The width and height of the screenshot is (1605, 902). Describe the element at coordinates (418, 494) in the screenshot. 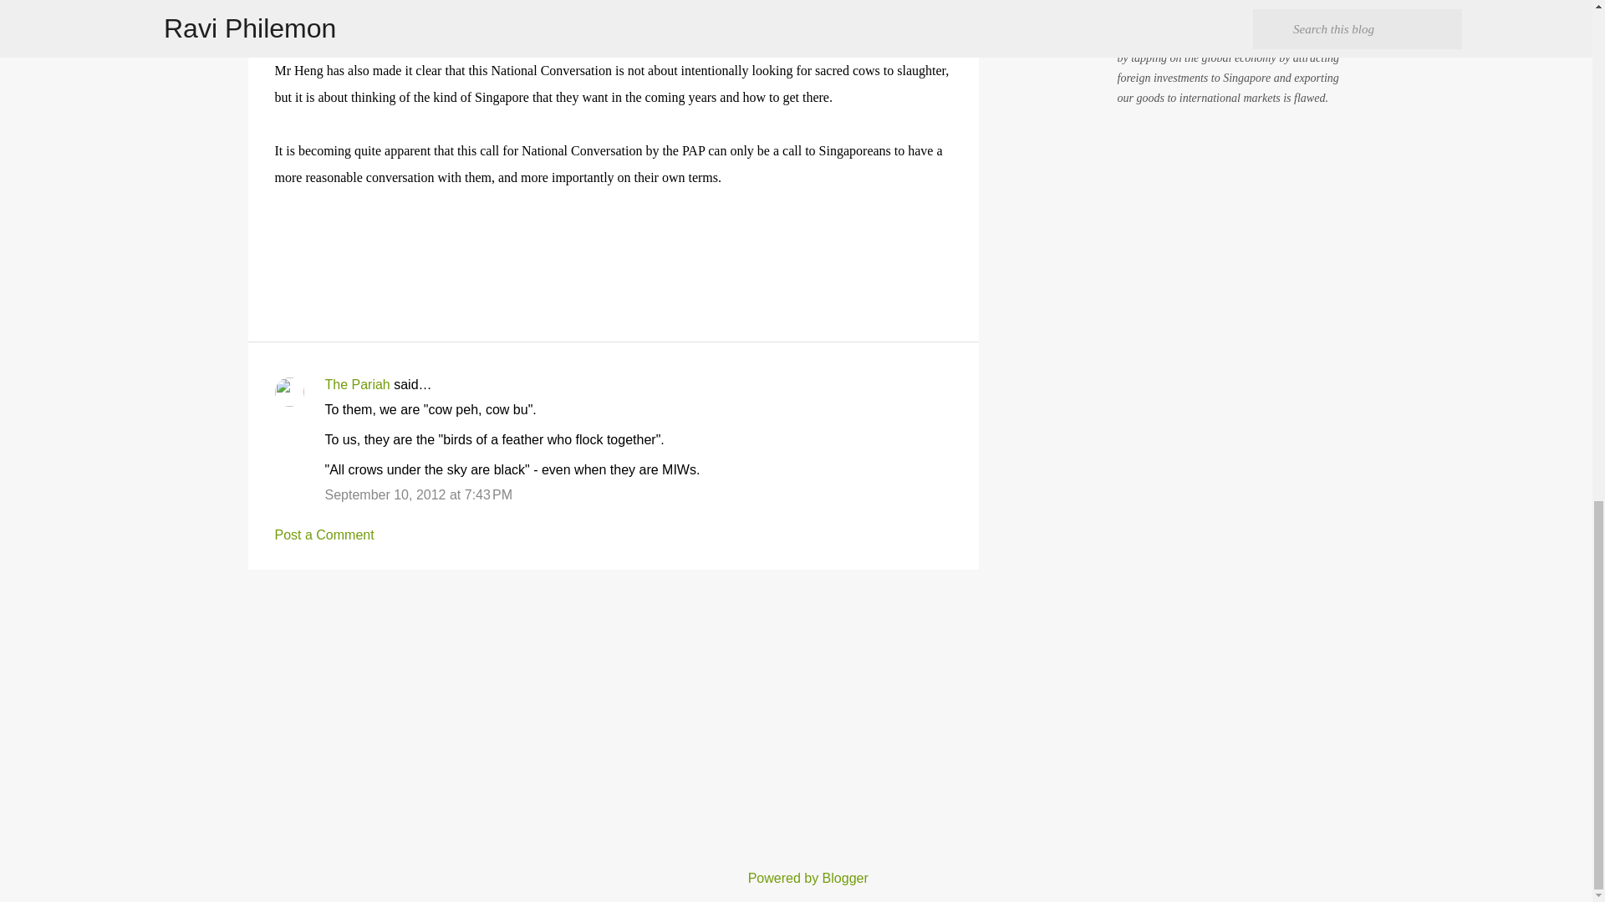

I see `comment permalink` at that location.